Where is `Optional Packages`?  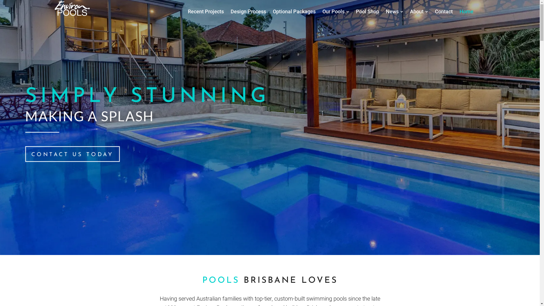 Optional Packages is located at coordinates (294, 12).